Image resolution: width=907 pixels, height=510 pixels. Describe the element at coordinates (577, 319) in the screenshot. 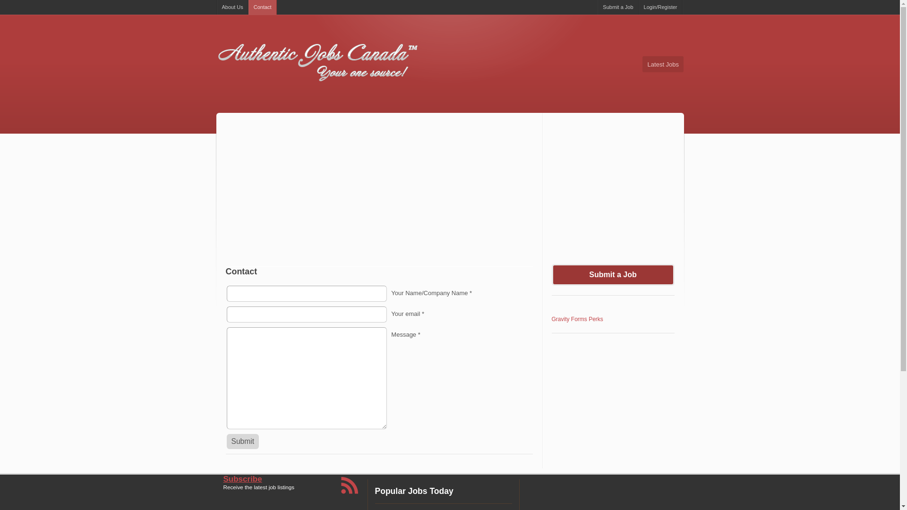

I see `Gravity Forms Perks` at that location.